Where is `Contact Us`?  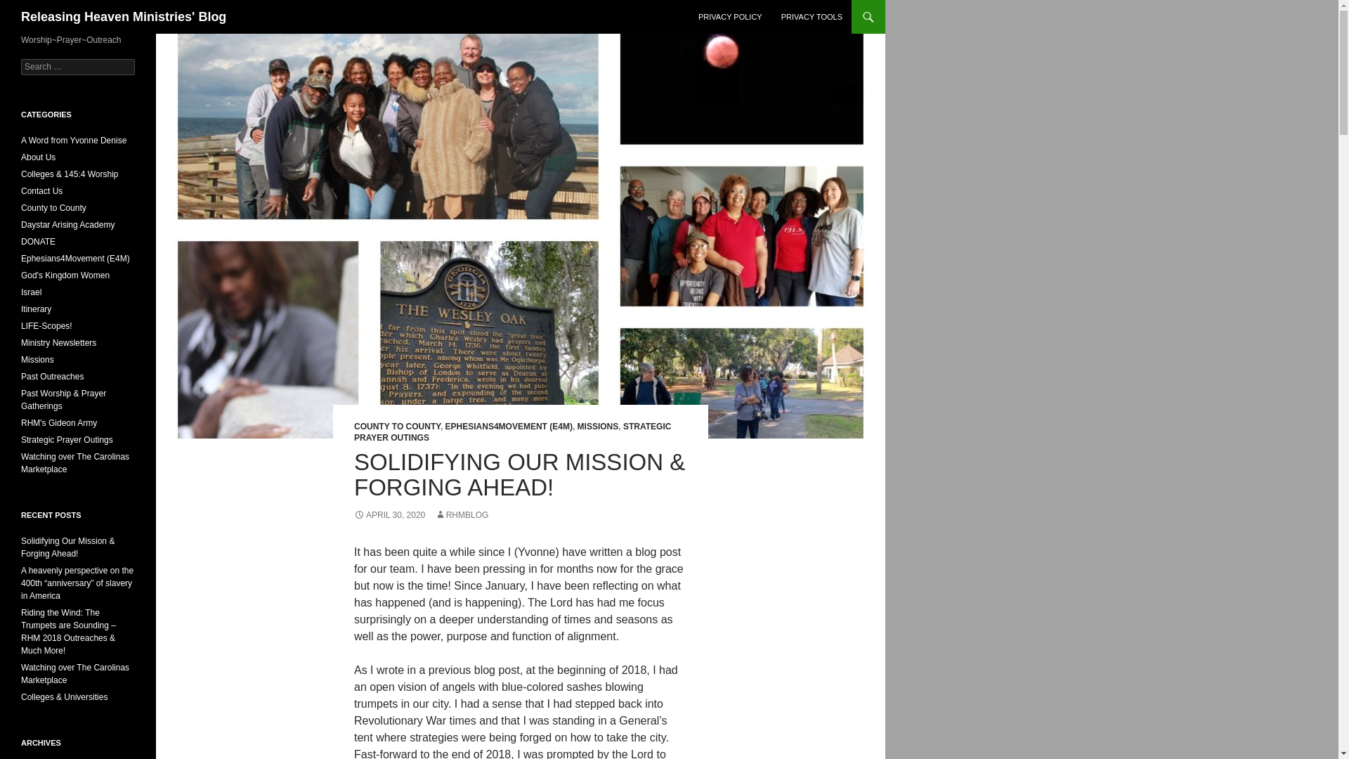
Contact Us is located at coordinates (41, 190).